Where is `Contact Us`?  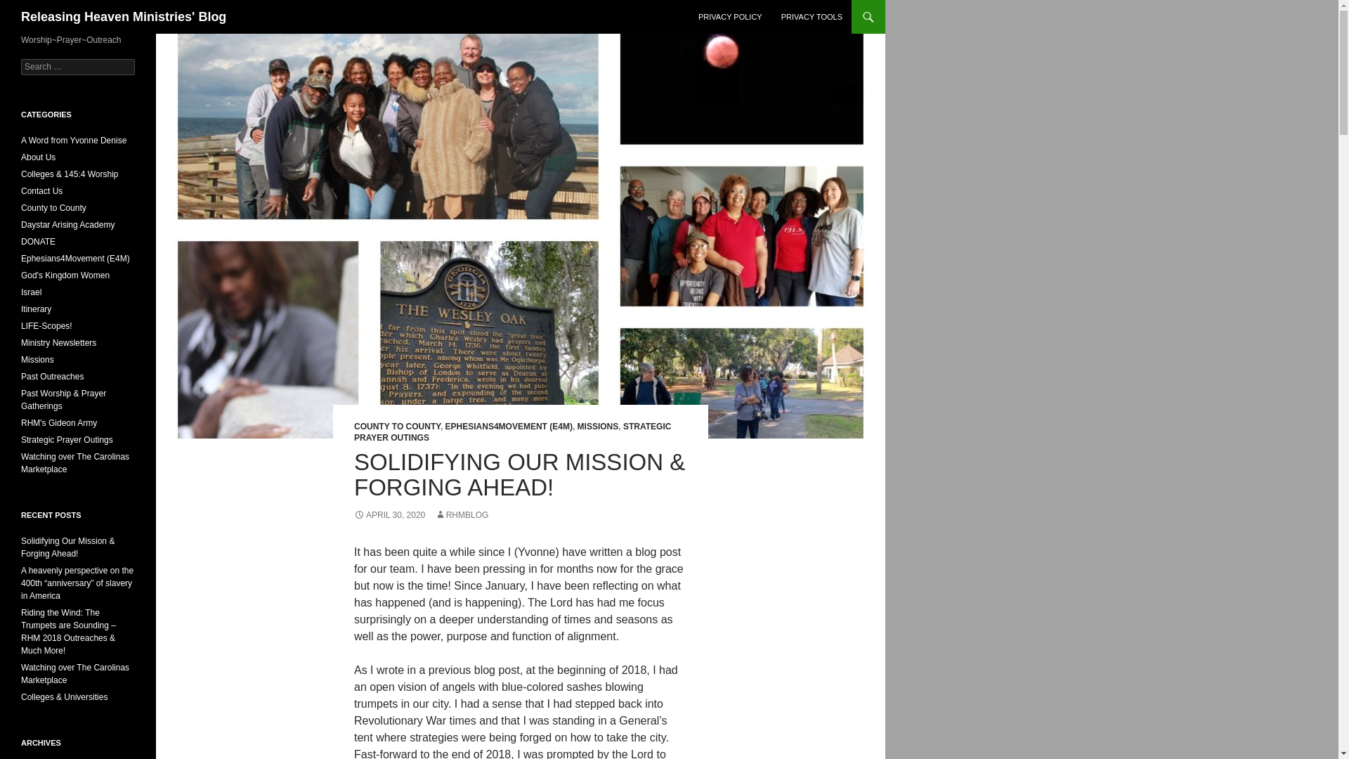
Contact Us is located at coordinates (41, 190).